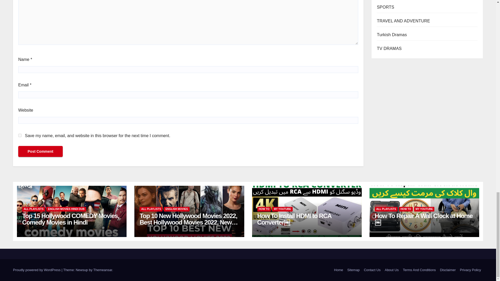 This screenshot has width=500, height=281. What do you see at coordinates (40, 151) in the screenshot?
I see `Post Comment` at bounding box center [40, 151].